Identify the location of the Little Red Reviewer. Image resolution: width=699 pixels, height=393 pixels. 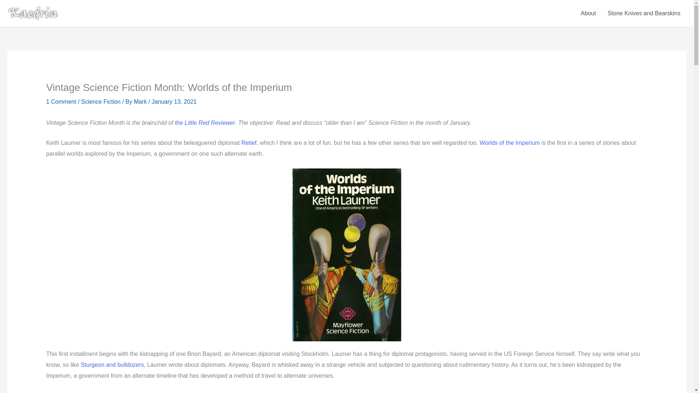
(205, 123).